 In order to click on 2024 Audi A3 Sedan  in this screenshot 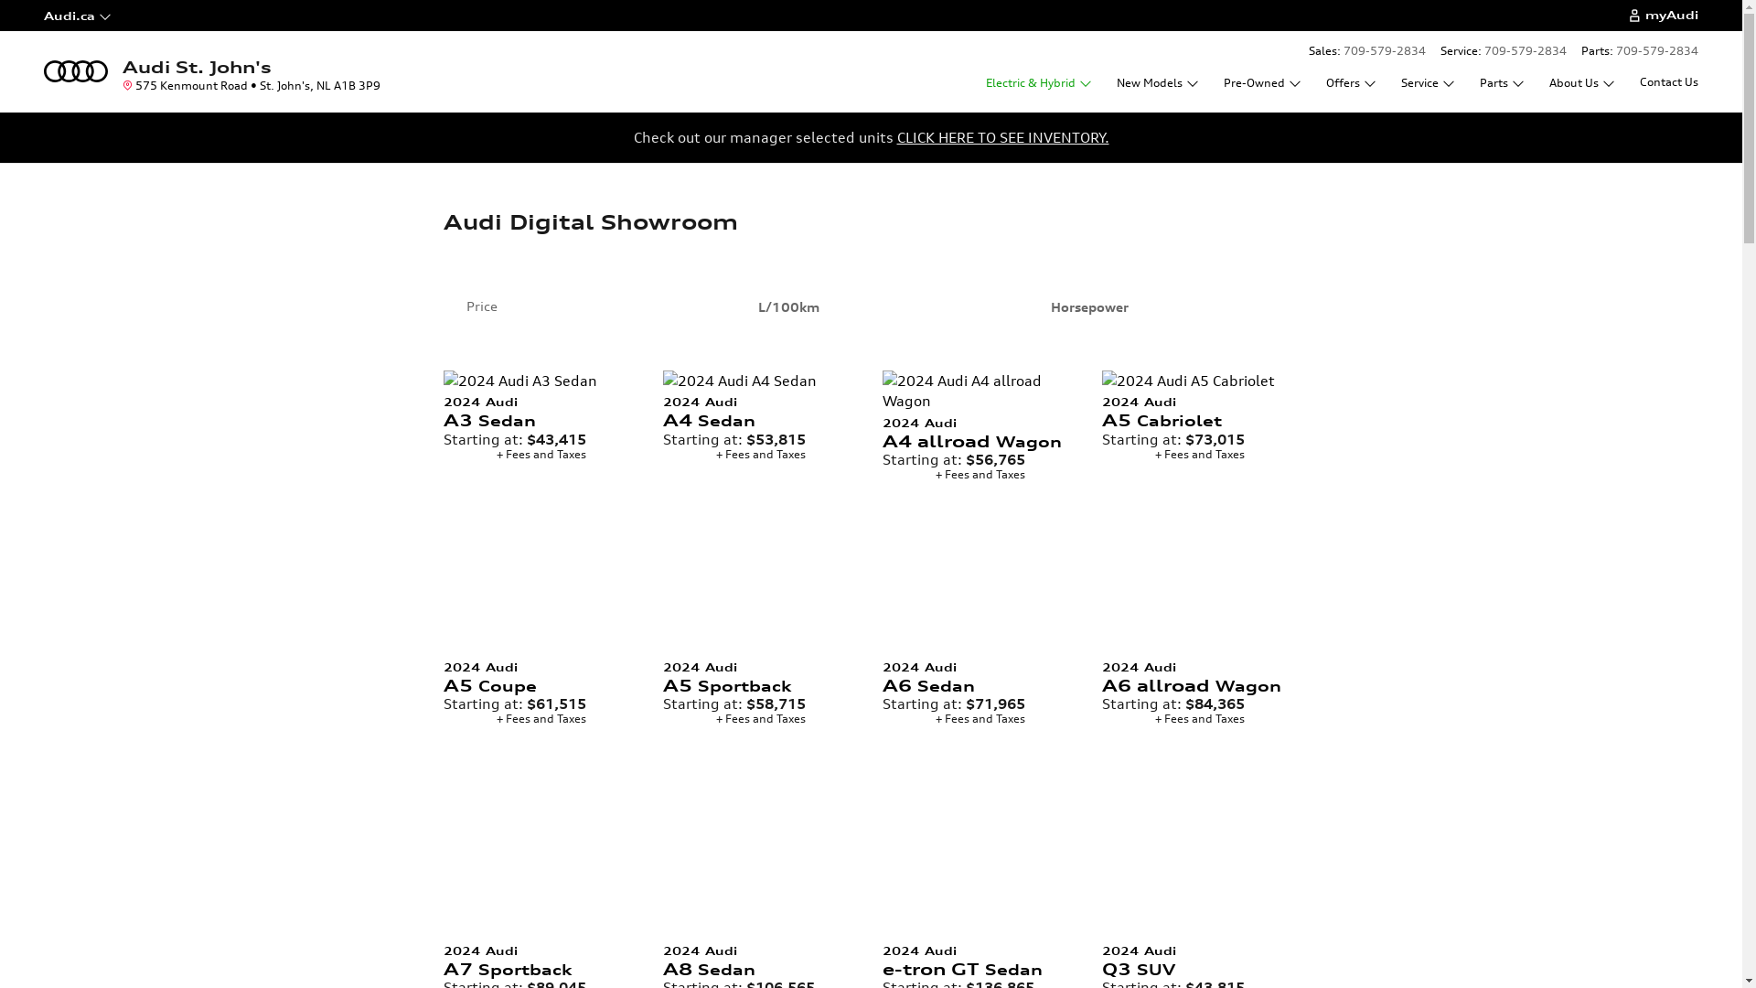, I will do `click(541, 381)`.